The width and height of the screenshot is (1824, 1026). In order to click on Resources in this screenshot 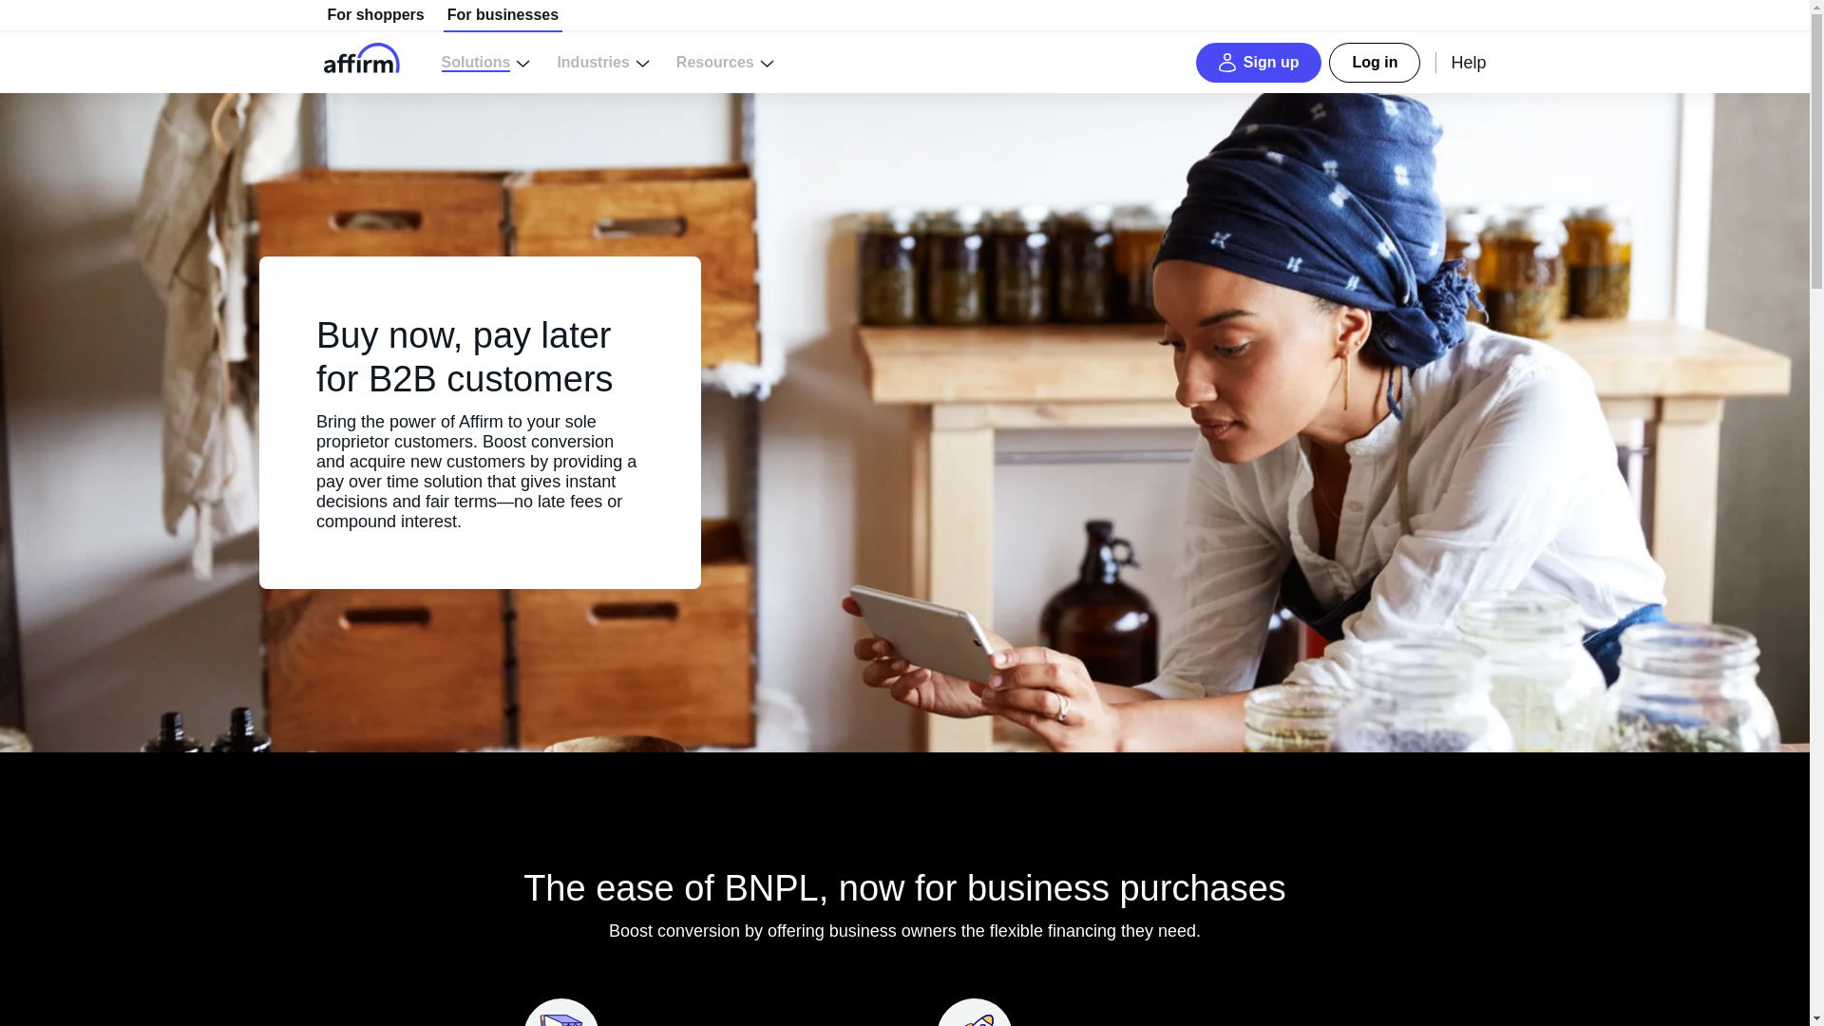, I will do `click(726, 63)`.